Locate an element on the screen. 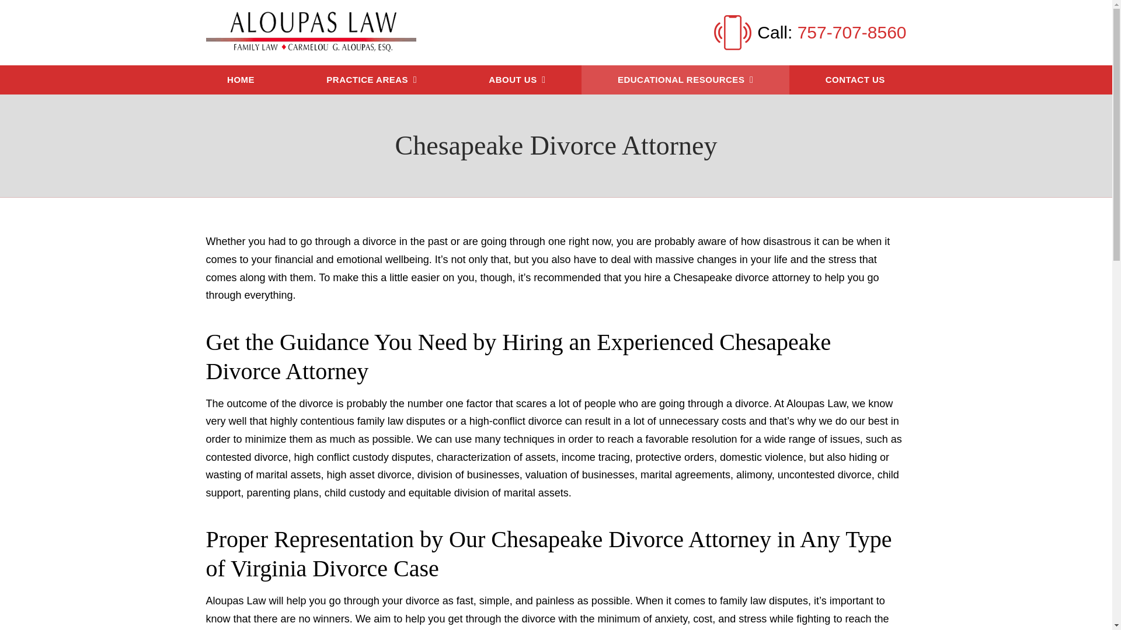  EDUCATIONAL RESOURCES is located at coordinates (685, 80).